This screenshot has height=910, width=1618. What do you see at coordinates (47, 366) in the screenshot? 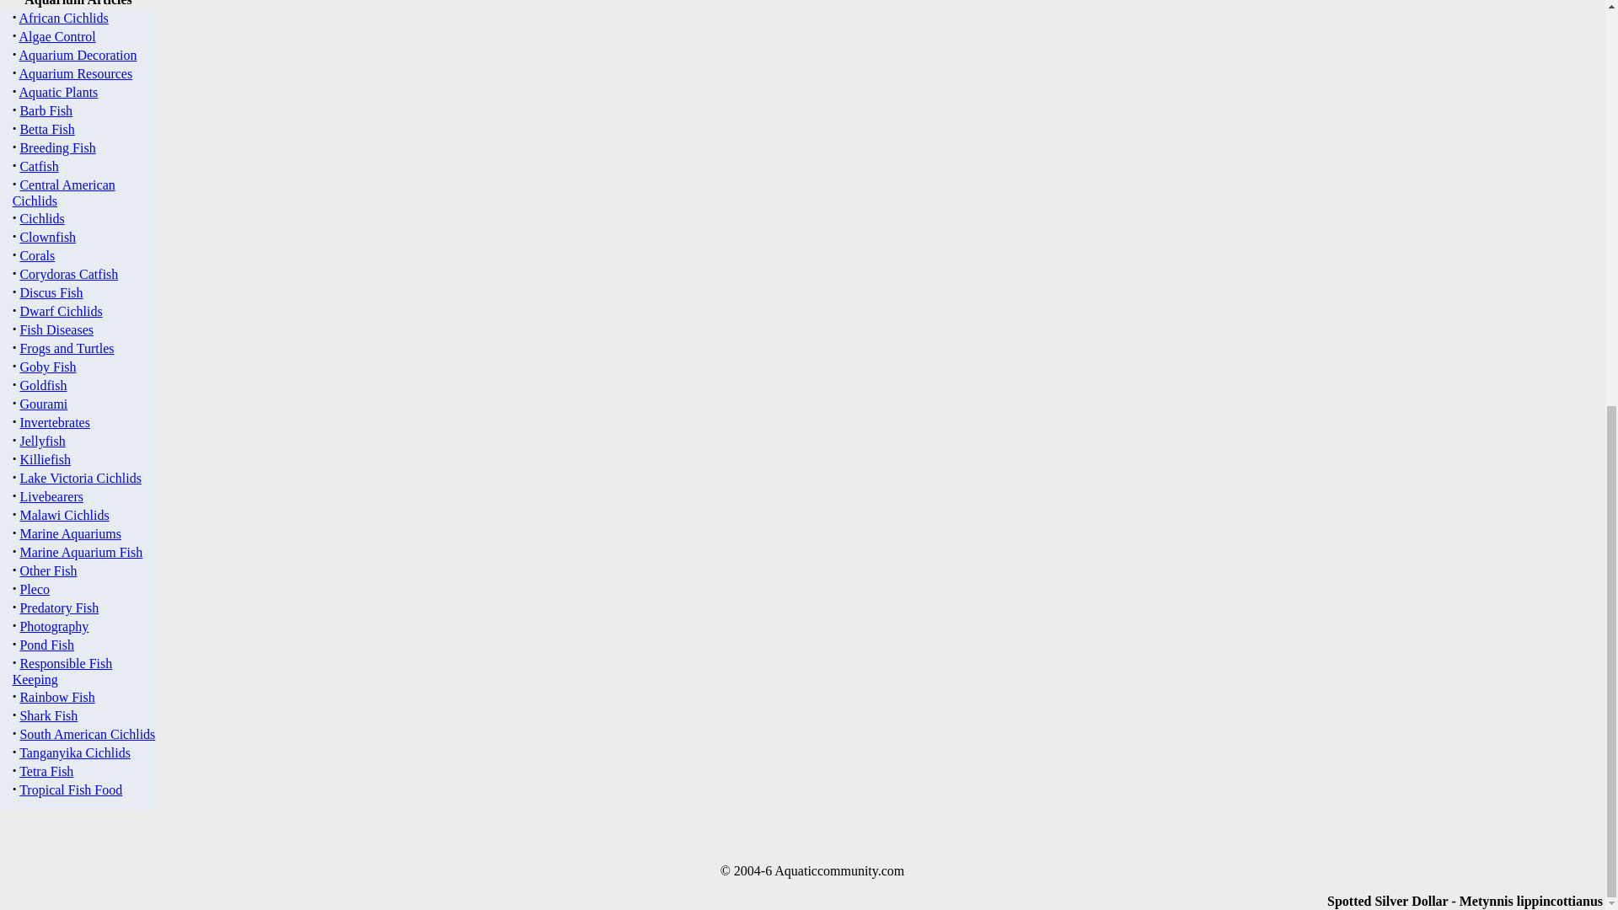
I see `Goby Fish` at bounding box center [47, 366].